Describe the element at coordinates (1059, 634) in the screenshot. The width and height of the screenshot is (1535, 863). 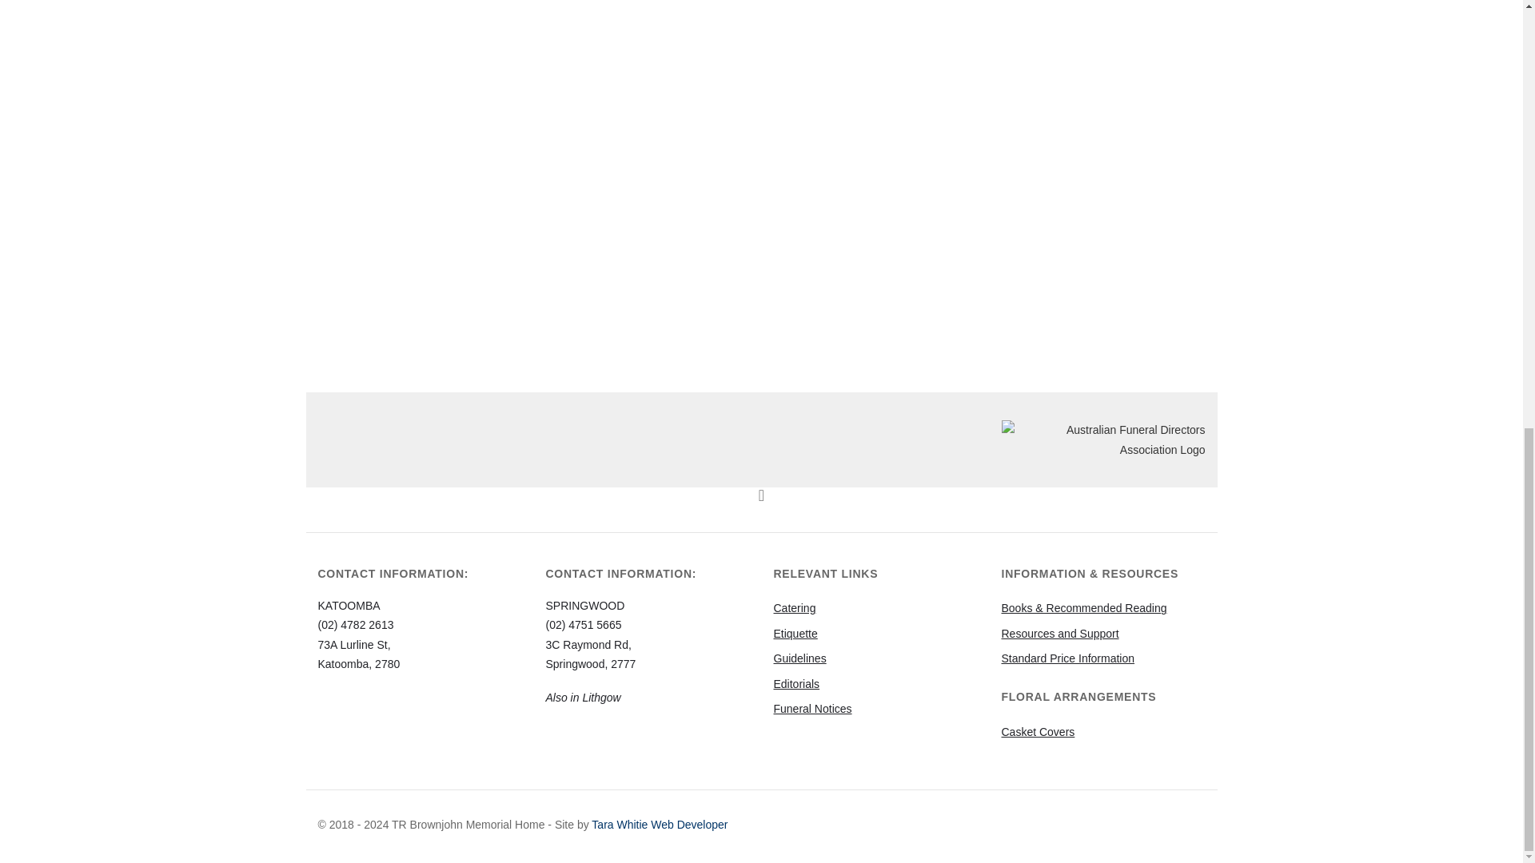
I see `Resources and Support` at that location.